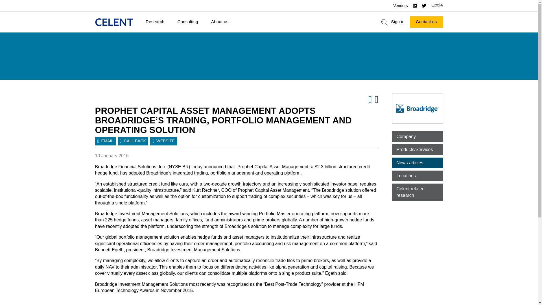 Image resolution: width=542 pixels, height=305 pixels. I want to click on Company, so click(417, 137).